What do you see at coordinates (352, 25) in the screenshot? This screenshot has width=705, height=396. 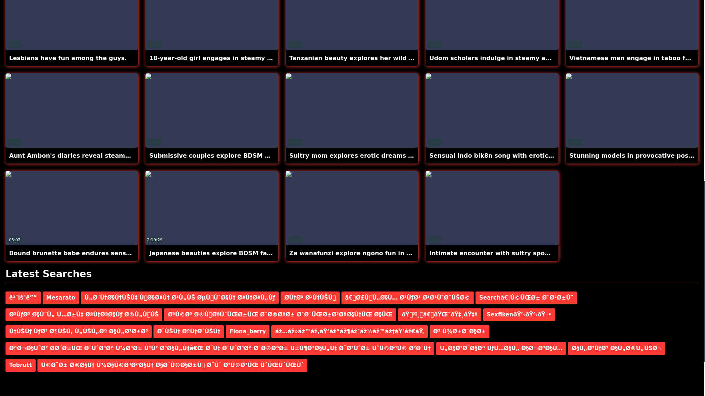 I see `Tanzanian beauty explores her wild desires` at bounding box center [352, 25].